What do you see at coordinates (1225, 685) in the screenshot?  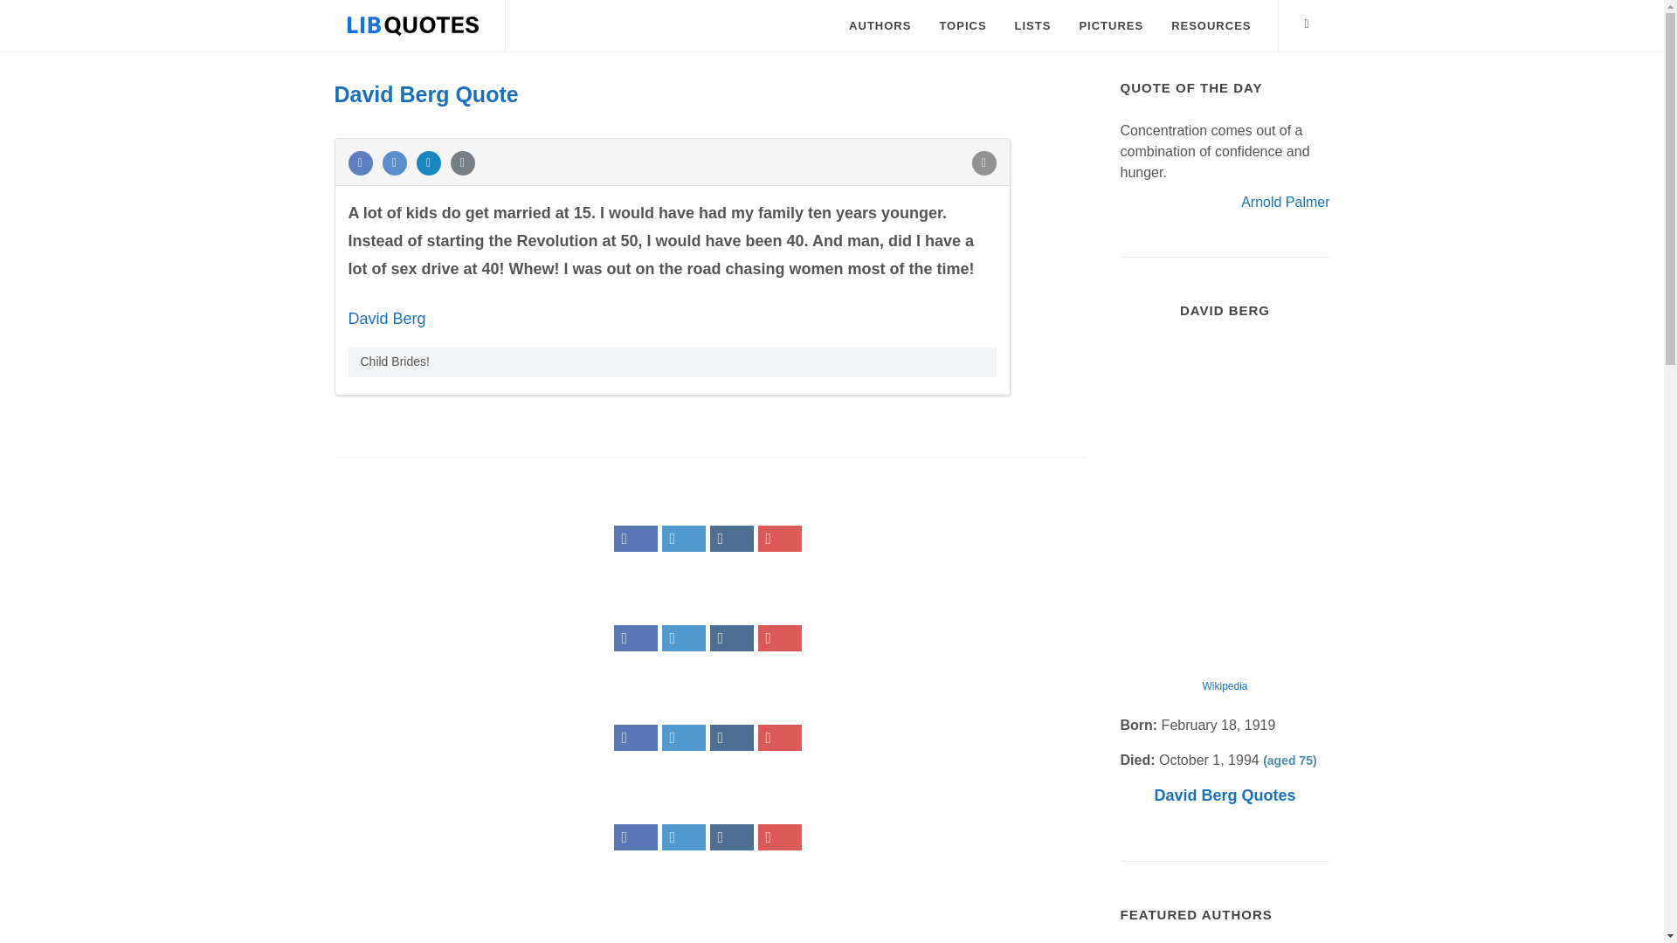 I see `Wikipedia` at bounding box center [1225, 685].